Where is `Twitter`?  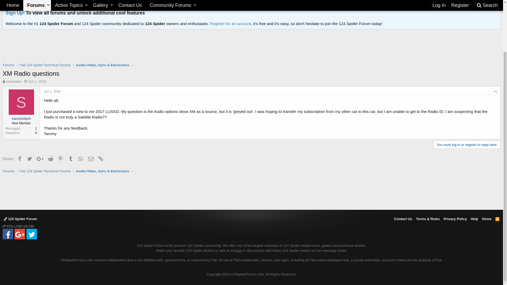
Twitter is located at coordinates (30, 218).